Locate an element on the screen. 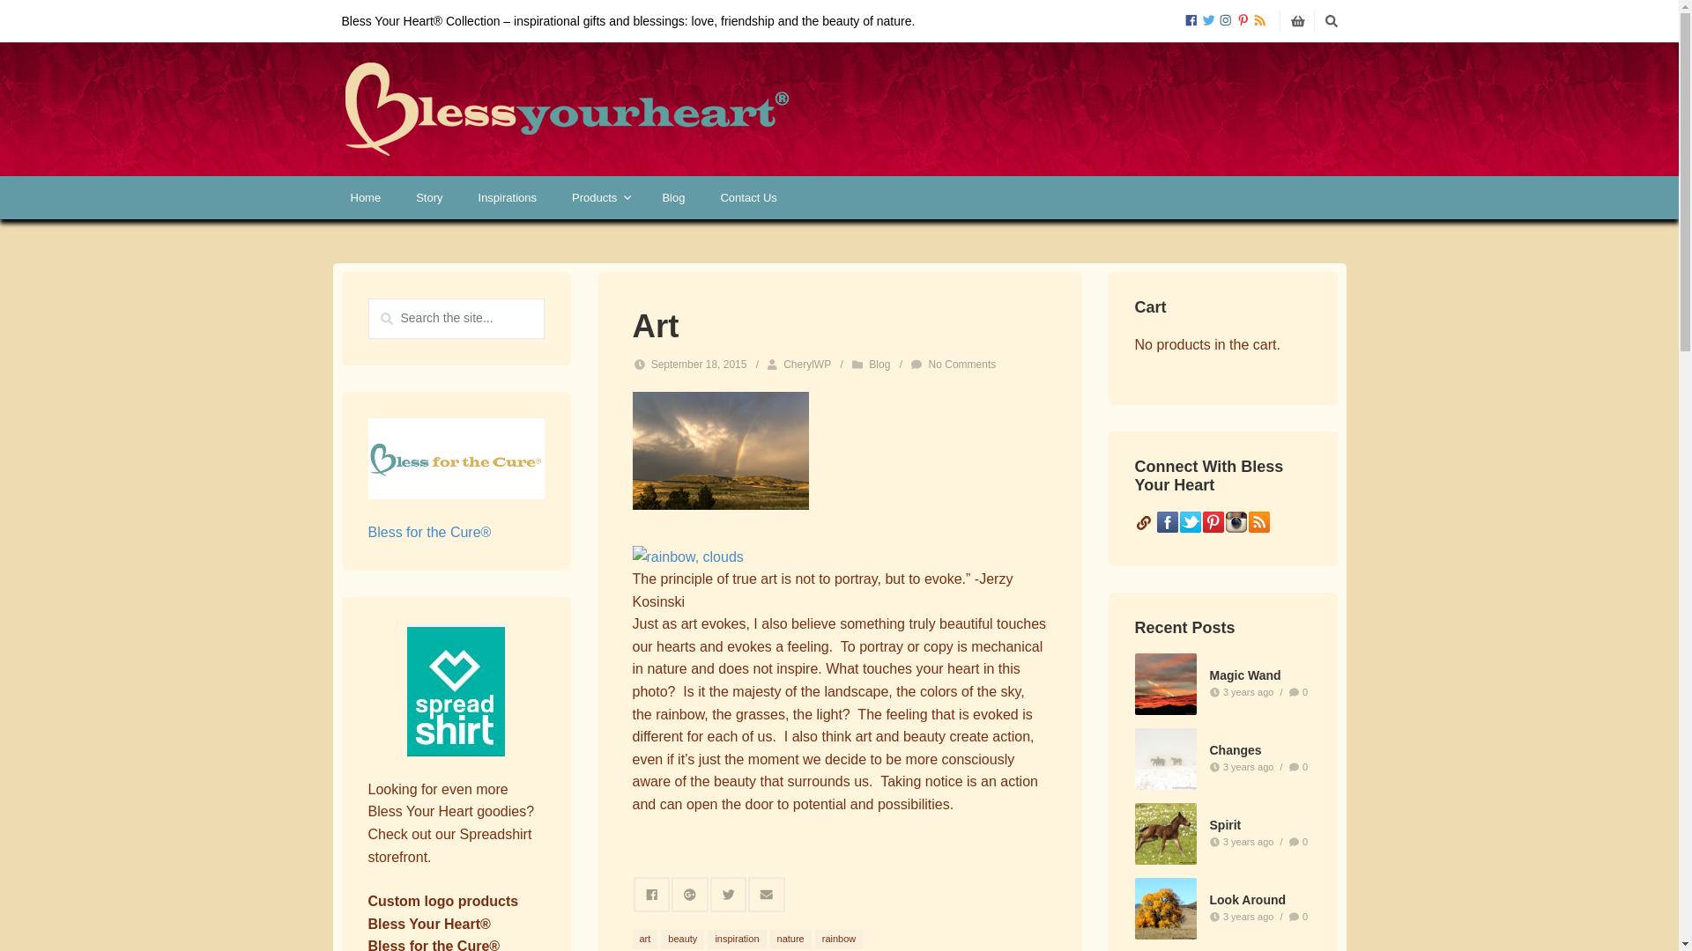 Image resolution: width=1692 pixels, height=951 pixels. beauty is located at coordinates (682, 939).